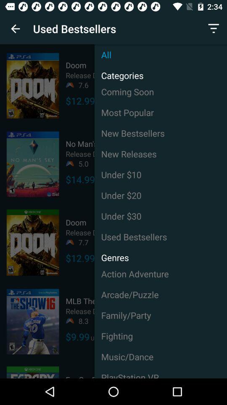 Image resolution: width=227 pixels, height=405 pixels. I want to click on launch the icon to the right of $12.99, so click(161, 92).